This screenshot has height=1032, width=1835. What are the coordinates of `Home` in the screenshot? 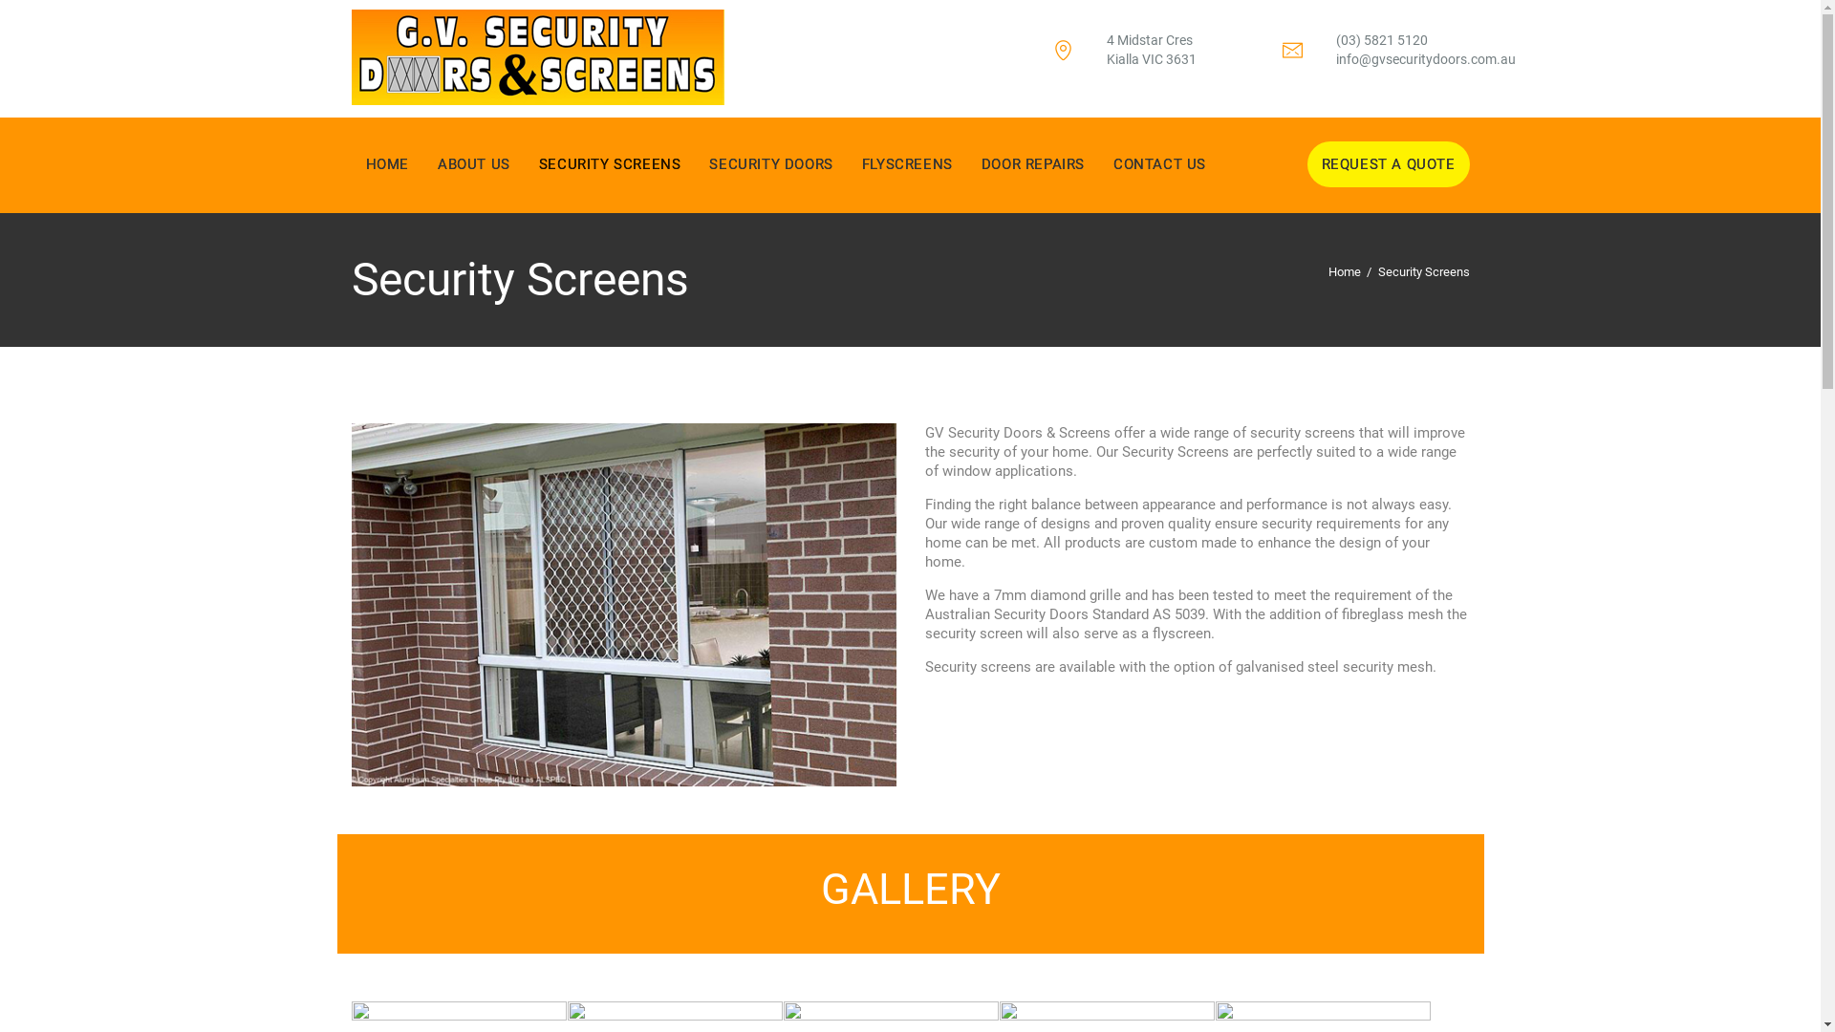 It's located at (1345, 272).